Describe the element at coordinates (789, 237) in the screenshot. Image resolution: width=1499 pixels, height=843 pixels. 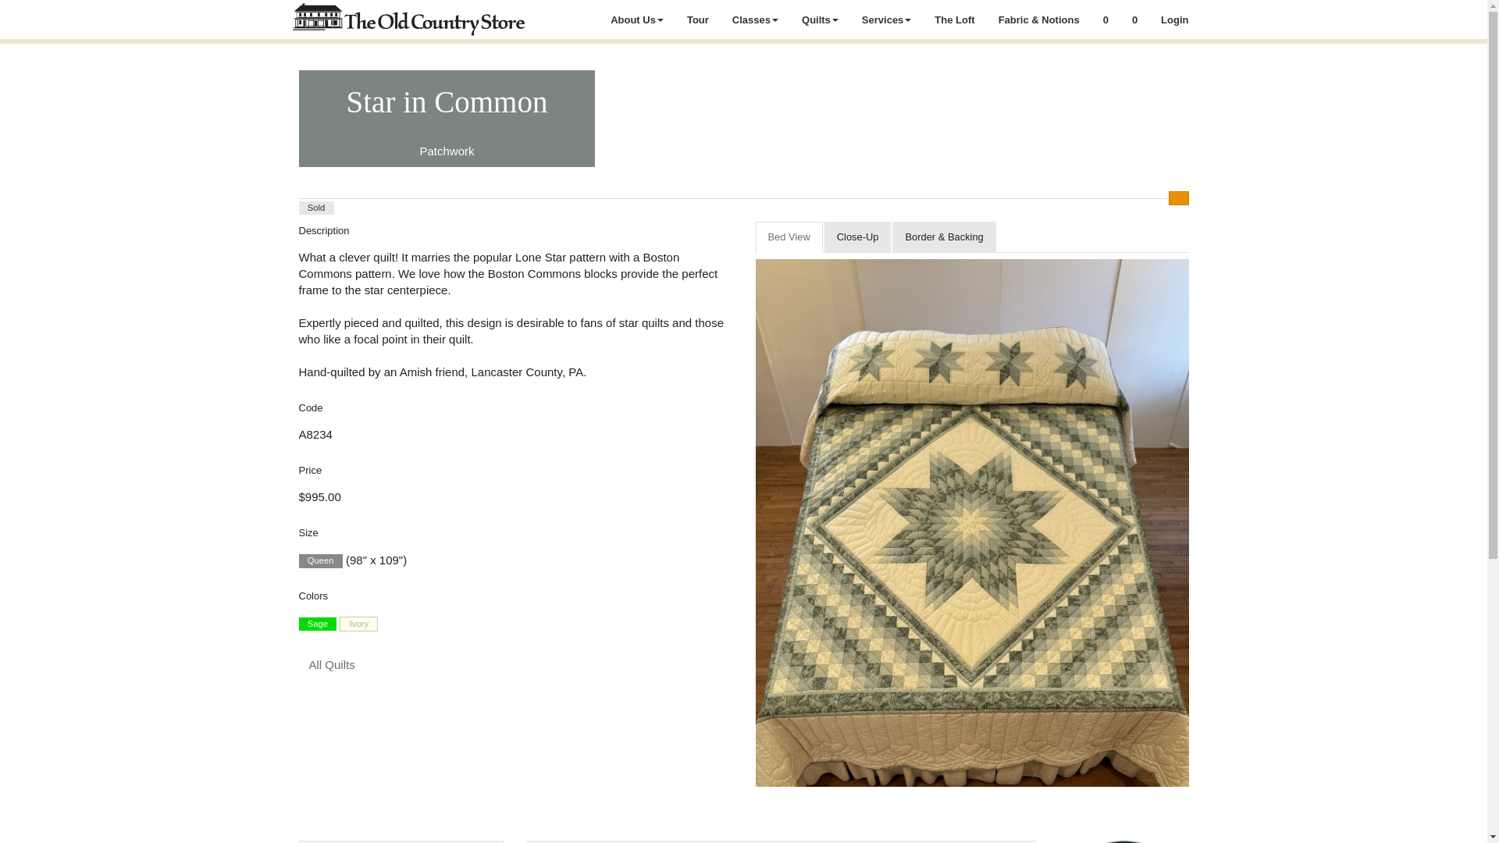
I see `Bed View` at that location.